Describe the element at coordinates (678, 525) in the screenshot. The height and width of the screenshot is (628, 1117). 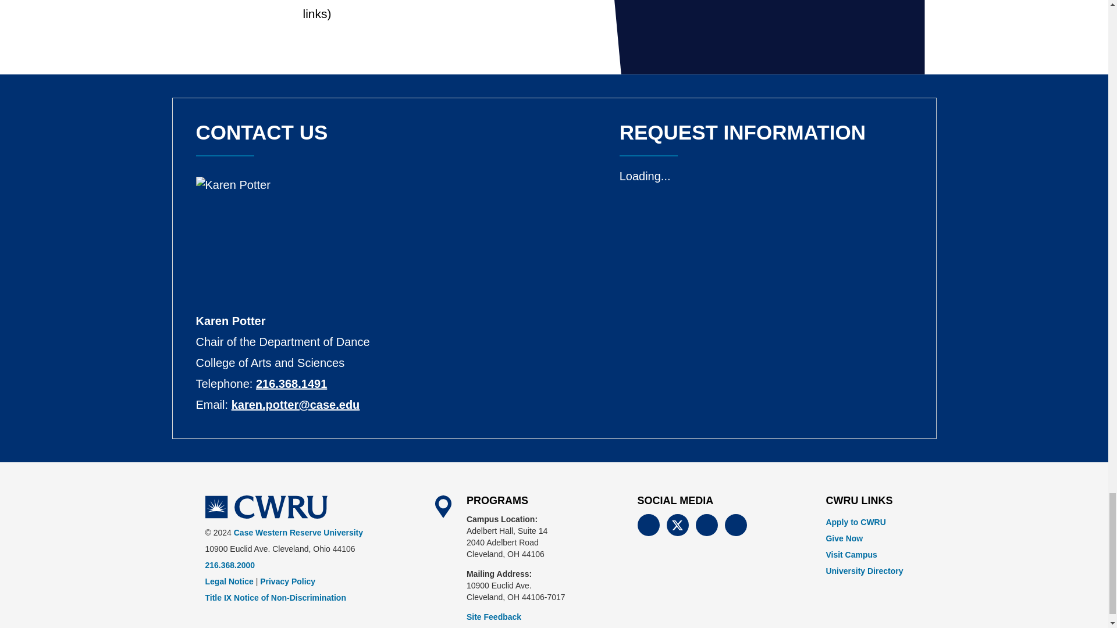
I see `Twitter` at that location.